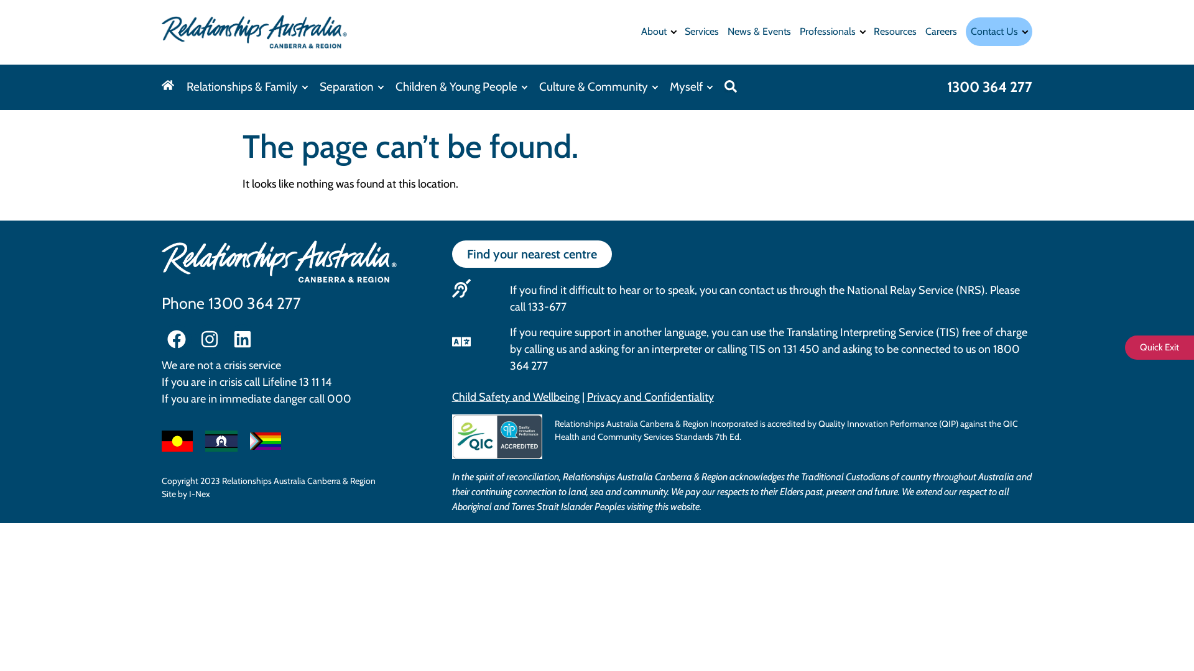 This screenshot has width=1194, height=671. Describe the element at coordinates (691, 87) in the screenshot. I see `Myself` at that location.